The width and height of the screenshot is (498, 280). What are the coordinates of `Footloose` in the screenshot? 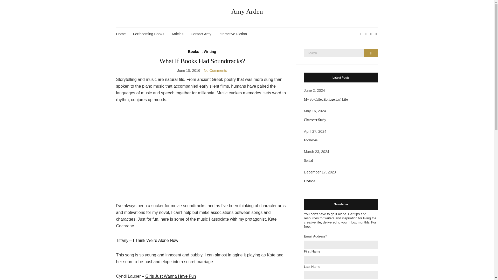 It's located at (311, 140).